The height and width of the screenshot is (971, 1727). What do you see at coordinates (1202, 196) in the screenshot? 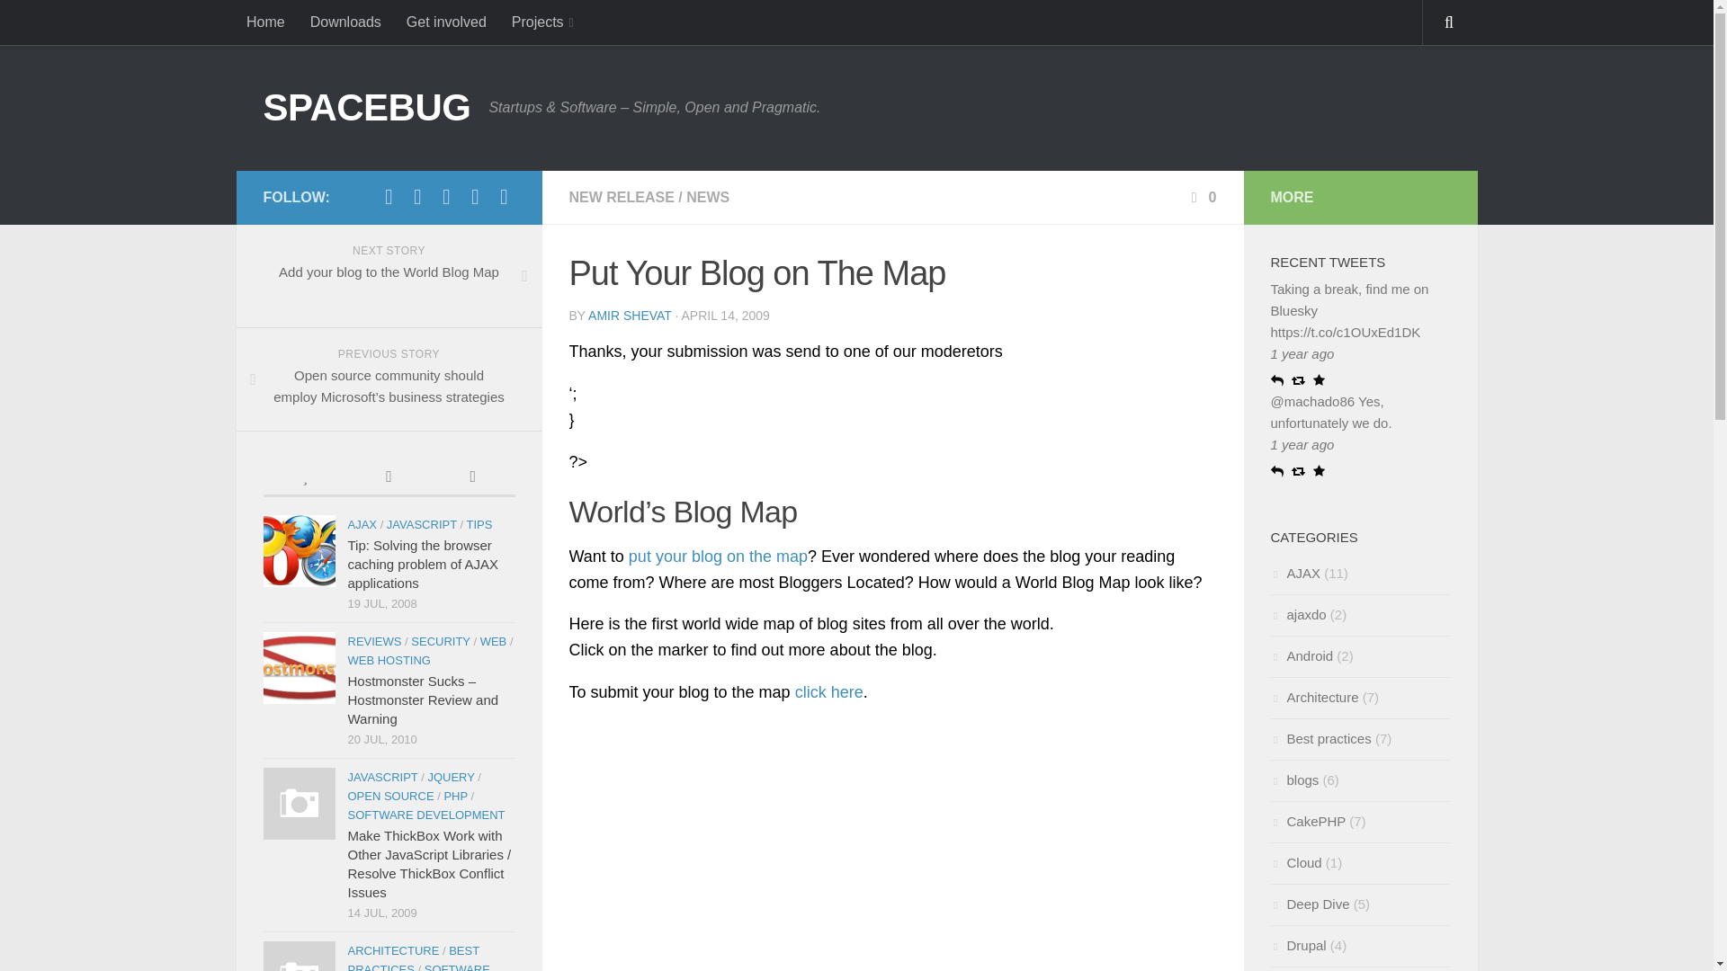
I see `0` at bounding box center [1202, 196].